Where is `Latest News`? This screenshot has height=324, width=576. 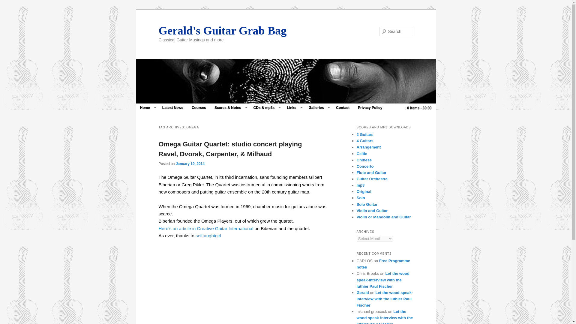
Latest News is located at coordinates (173, 107).